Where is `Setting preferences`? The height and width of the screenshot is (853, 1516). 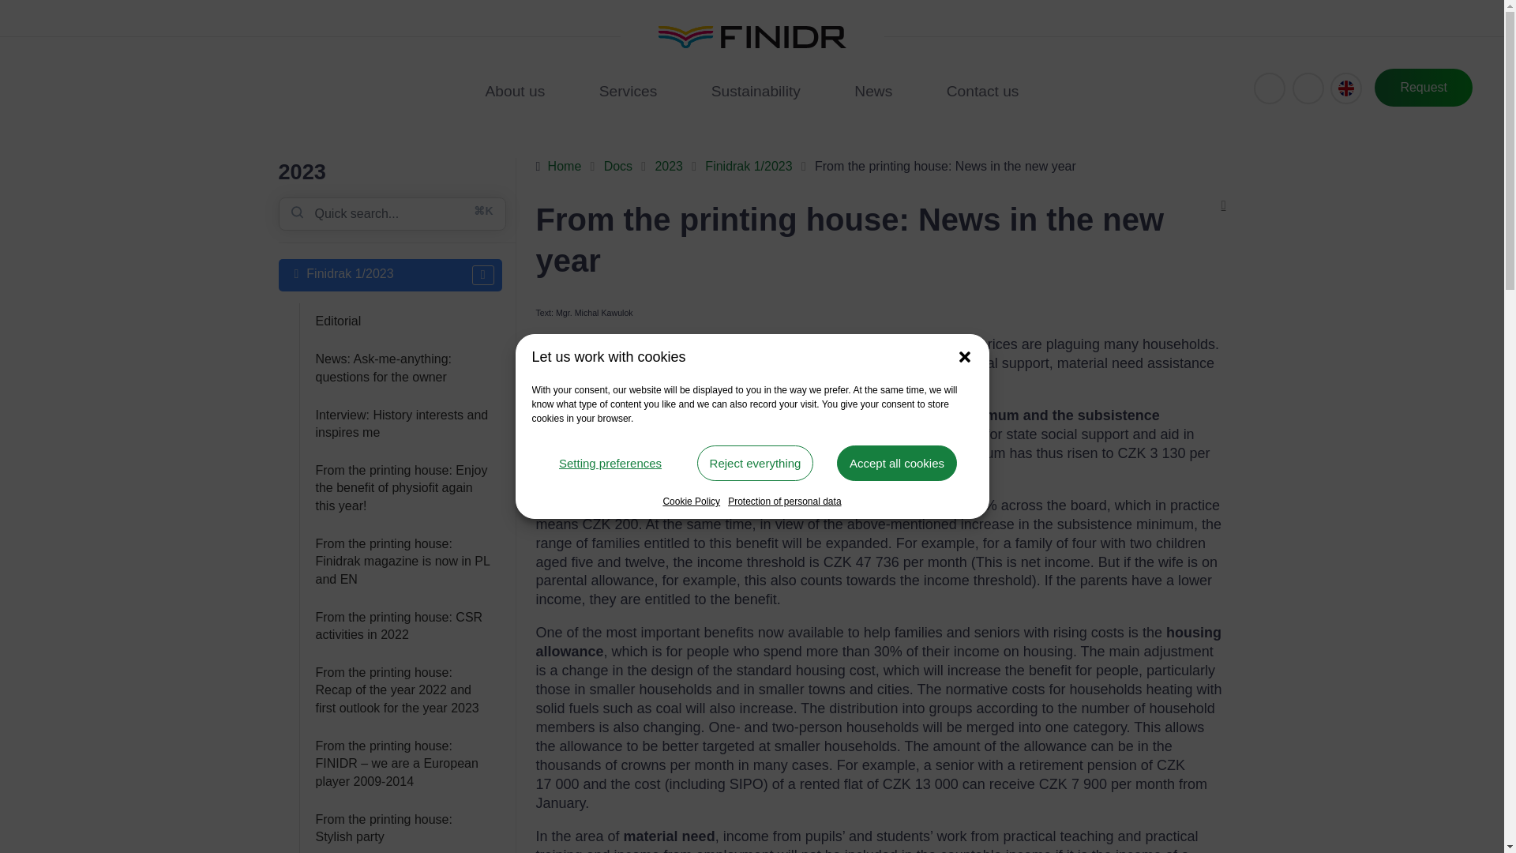 Setting preferences is located at coordinates (610, 463).